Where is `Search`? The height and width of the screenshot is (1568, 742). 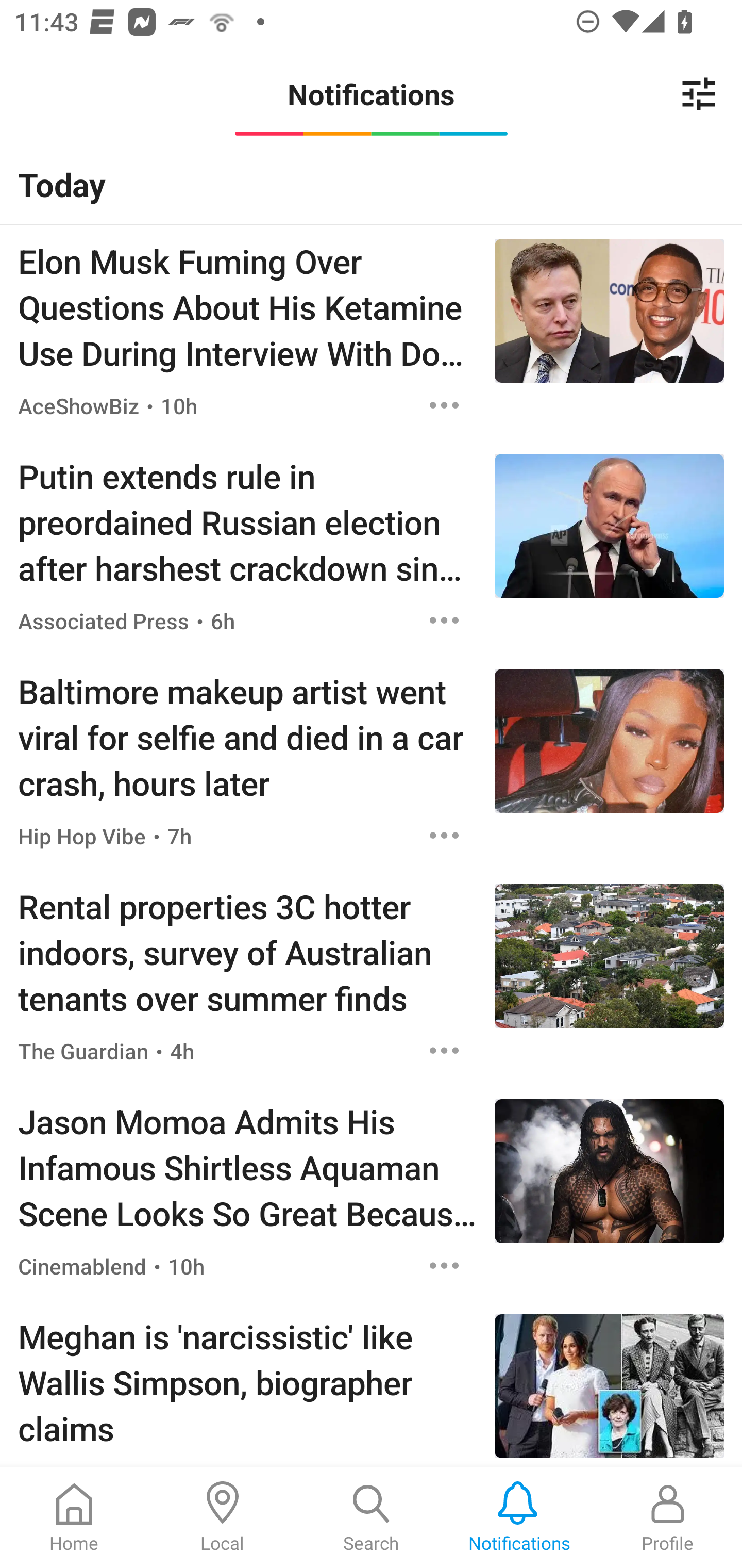
Search is located at coordinates (371, 1517).